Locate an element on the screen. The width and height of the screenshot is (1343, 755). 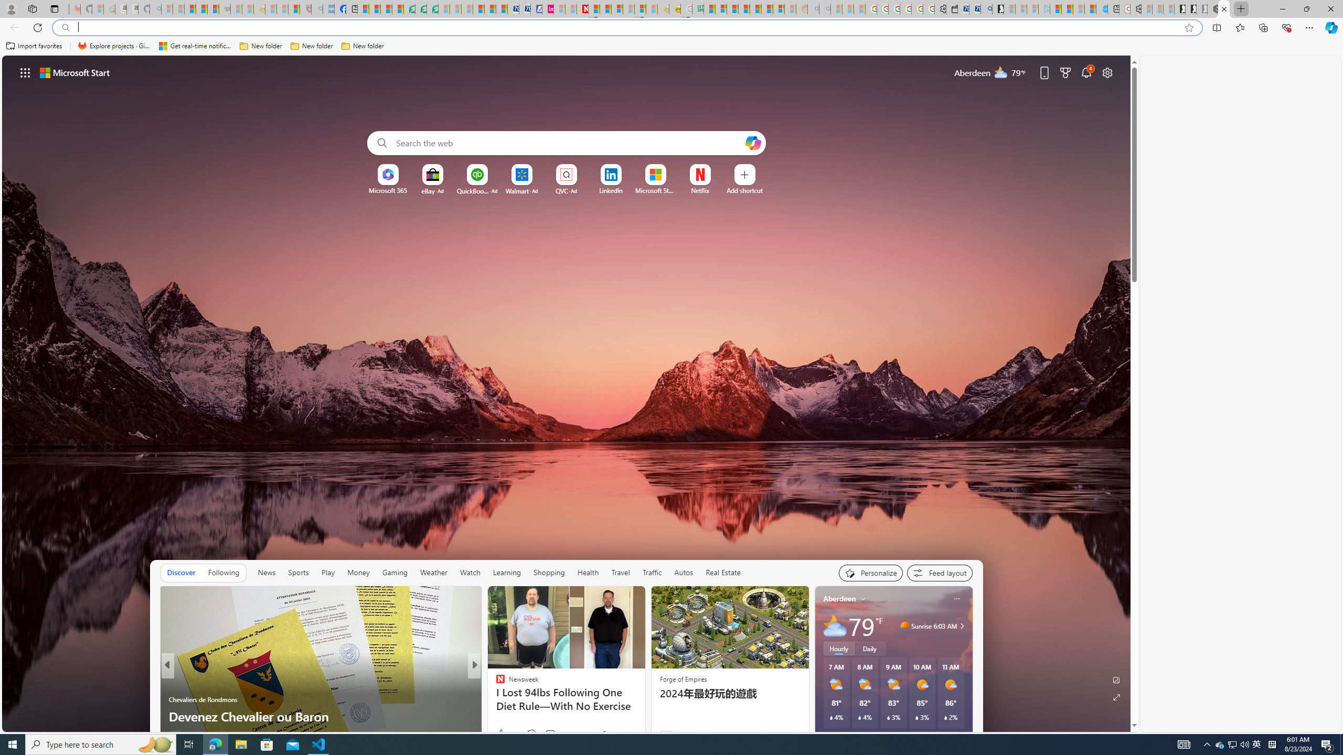
Feed settings is located at coordinates (939, 573).